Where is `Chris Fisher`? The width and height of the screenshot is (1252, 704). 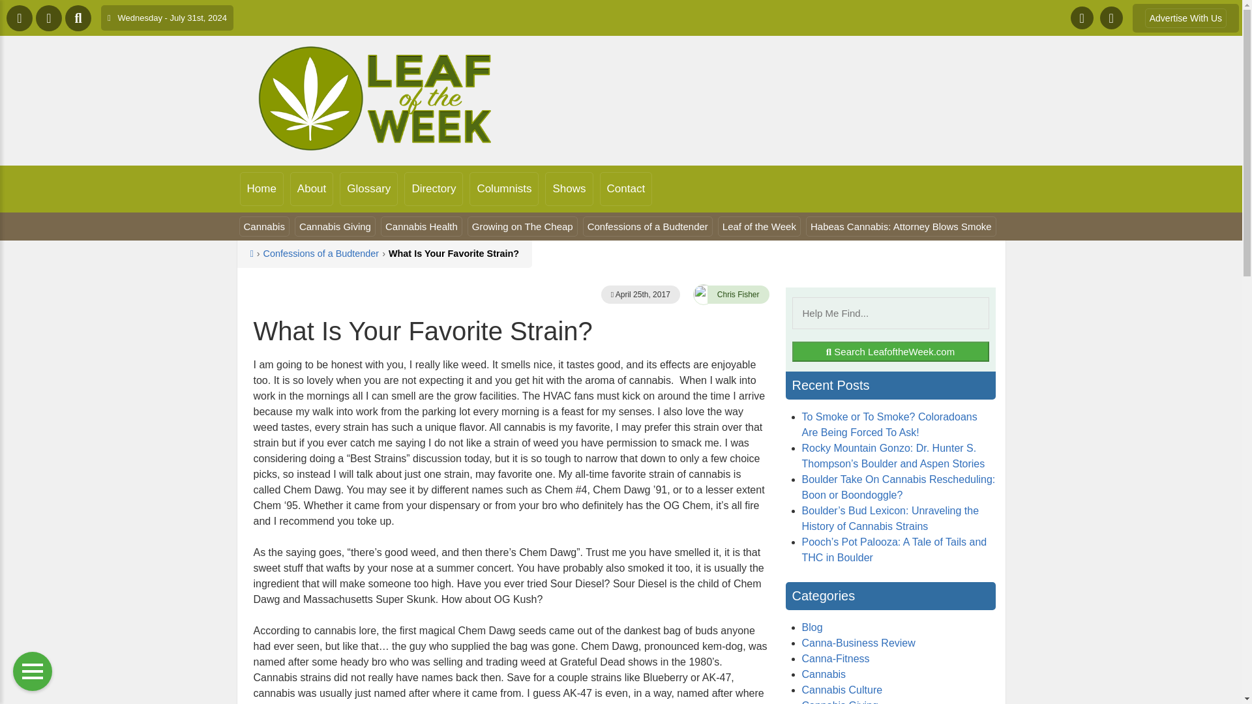 Chris Fisher is located at coordinates (738, 295).